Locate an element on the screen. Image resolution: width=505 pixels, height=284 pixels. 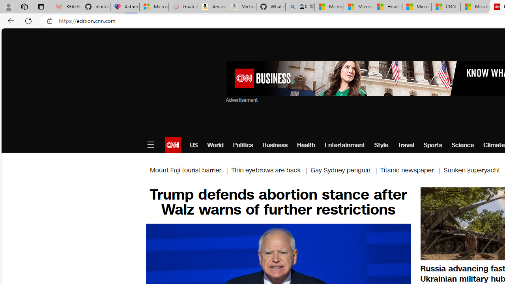
Mount Fuji tourist barrier | is located at coordinates (190, 170).